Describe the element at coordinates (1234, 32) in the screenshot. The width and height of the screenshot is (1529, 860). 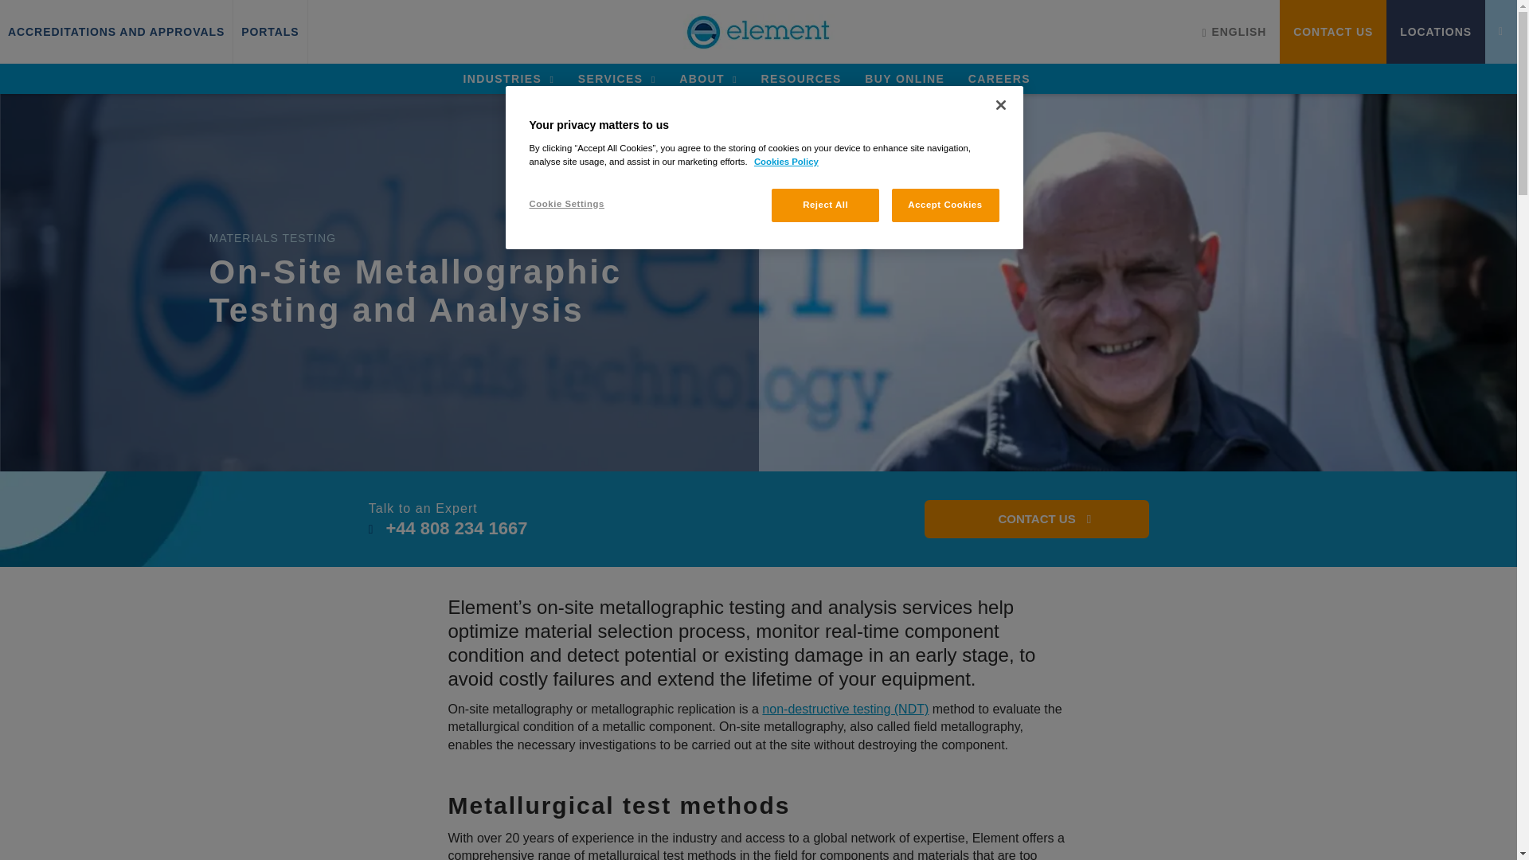
I see `ENGLISH` at that location.